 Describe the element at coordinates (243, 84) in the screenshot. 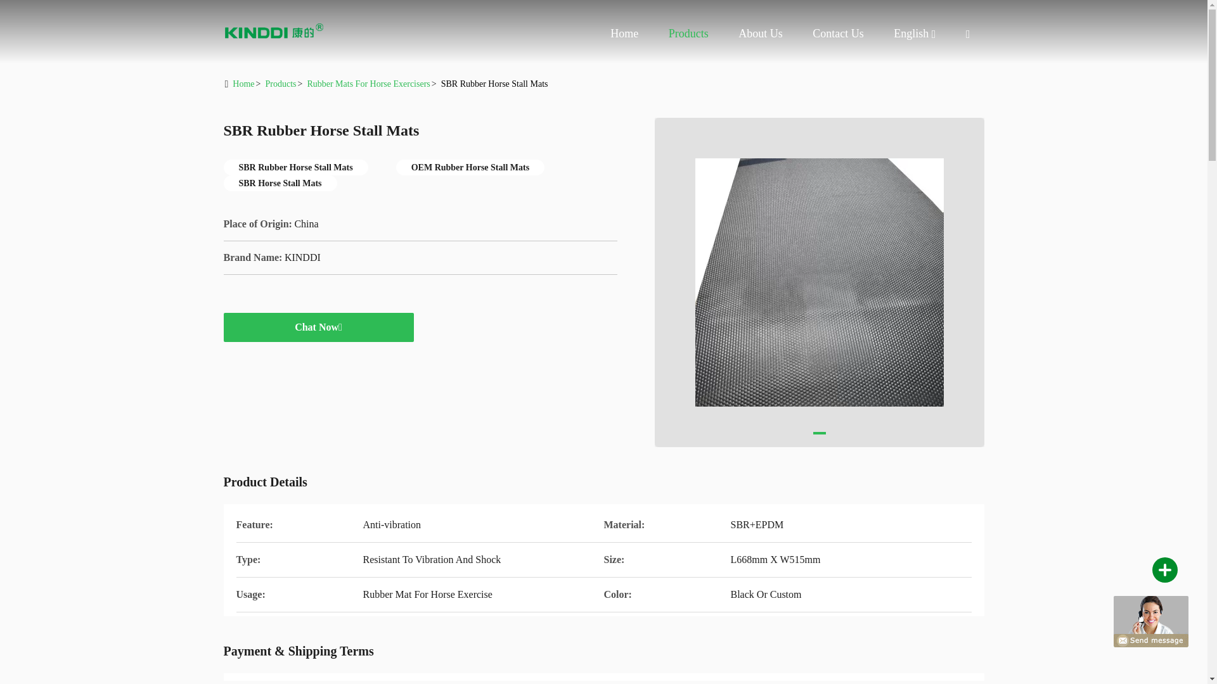

I see `Home` at that location.